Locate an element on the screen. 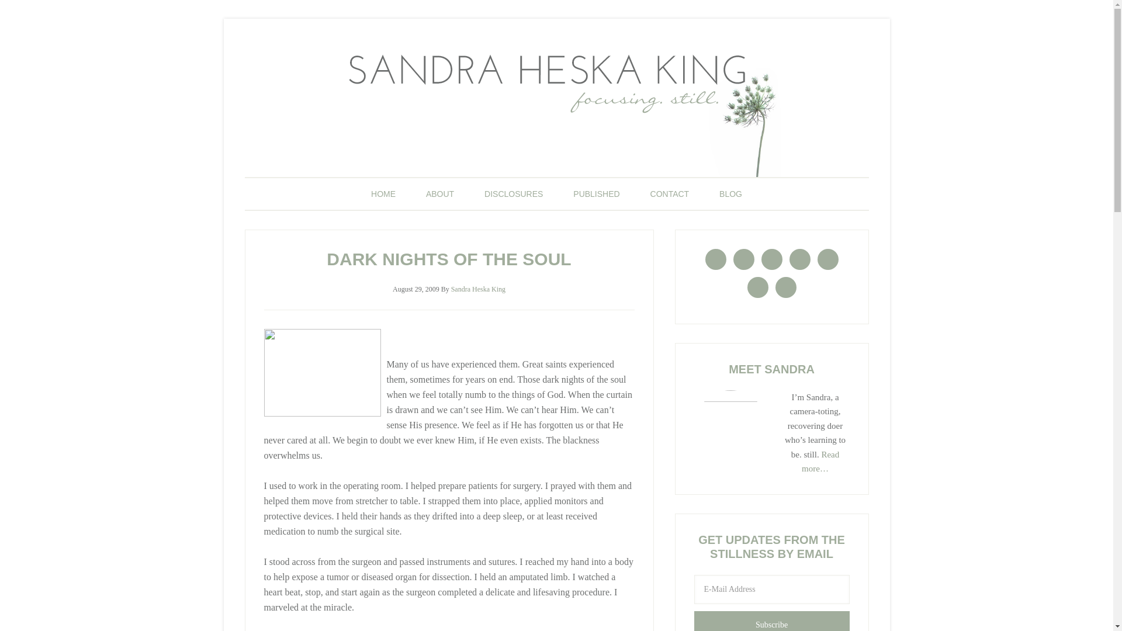  ABOUT is located at coordinates (439, 193).